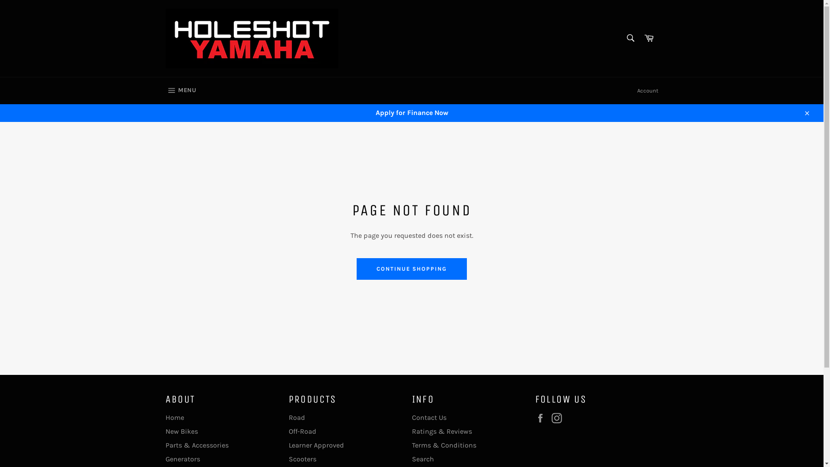  I want to click on Contact Us, so click(429, 418).